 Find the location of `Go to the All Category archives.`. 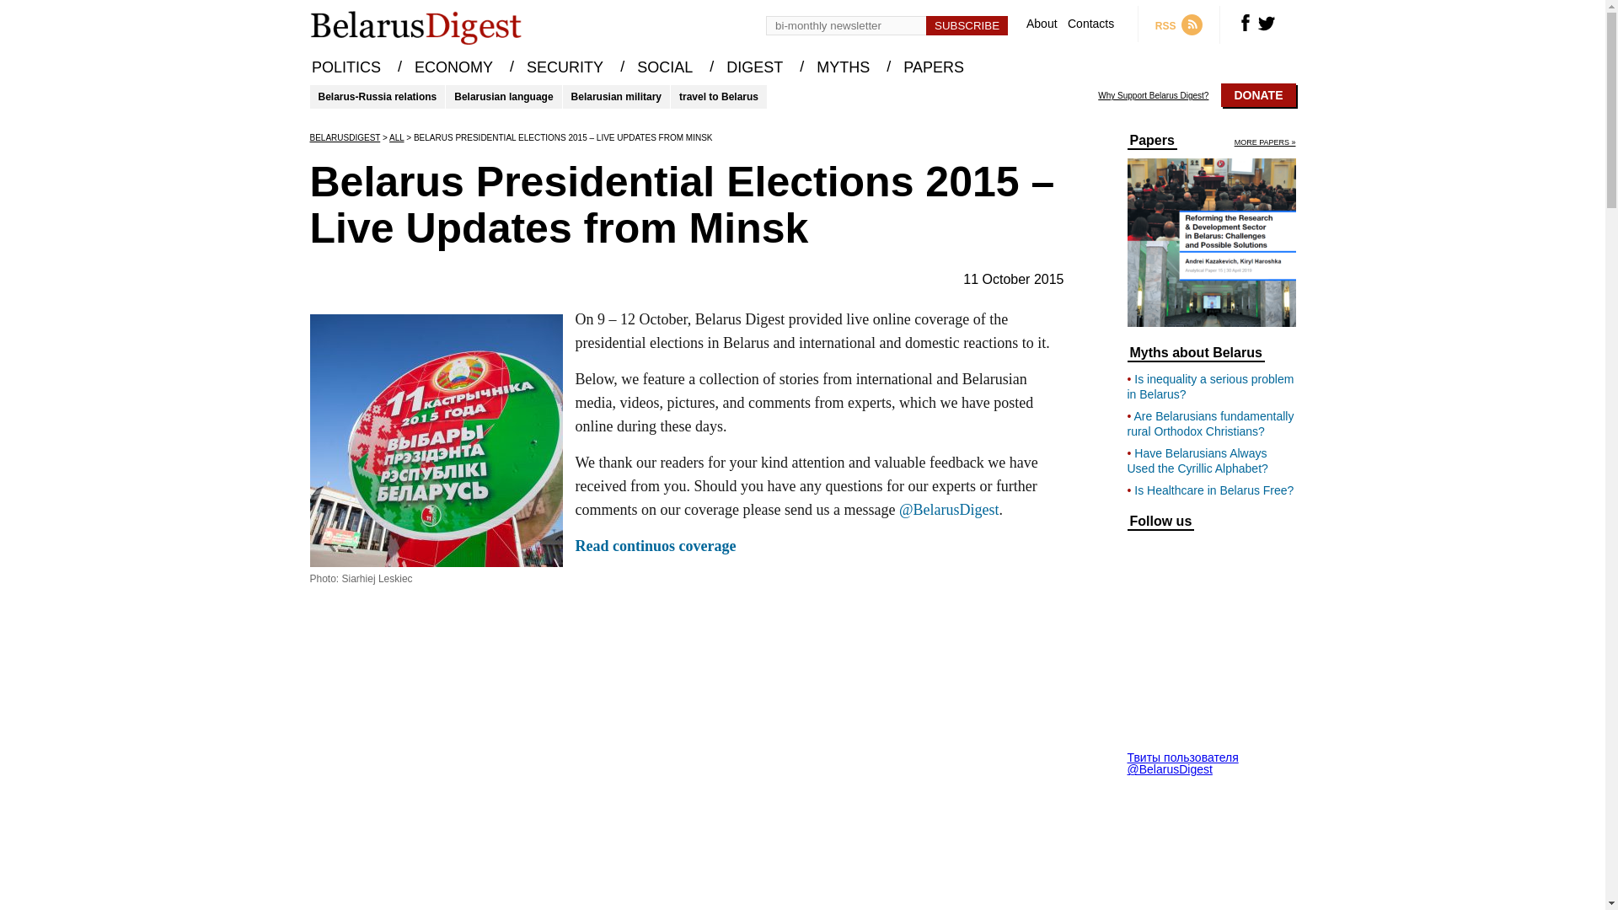

Go to the All Category archives. is located at coordinates (396, 136).